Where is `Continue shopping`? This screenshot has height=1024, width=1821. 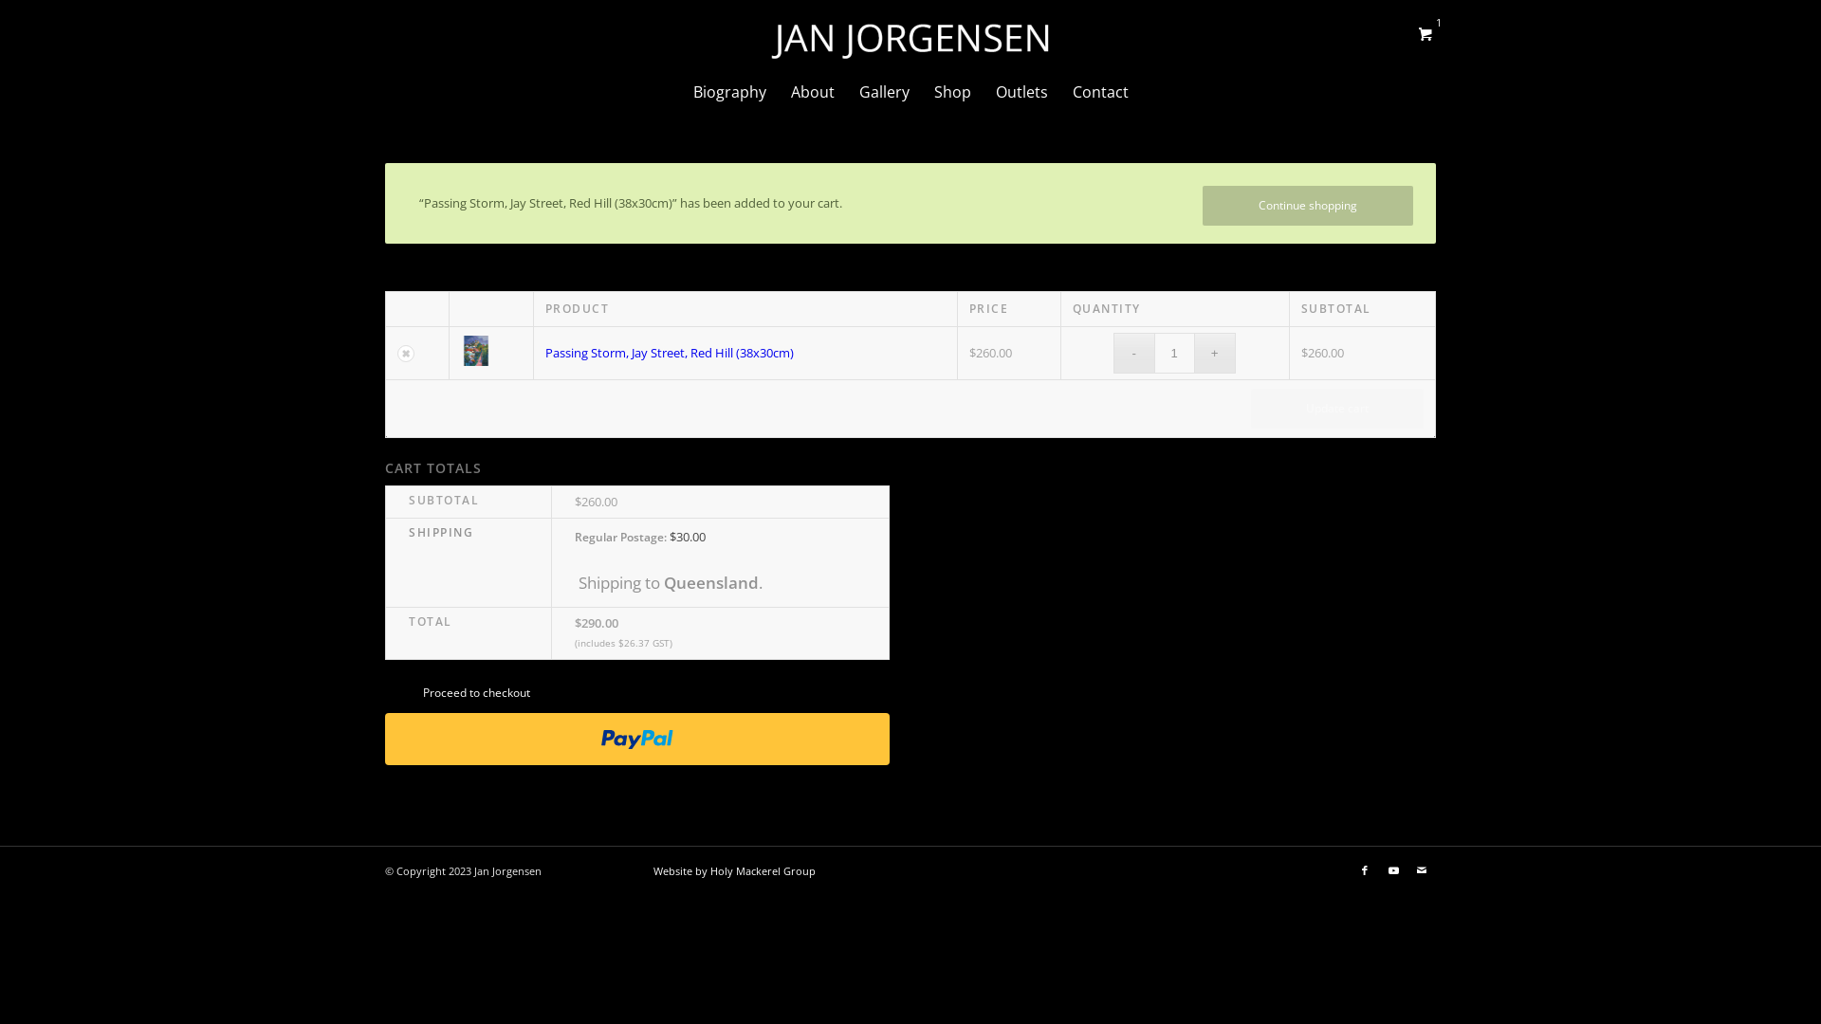
Continue shopping is located at coordinates (1308, 206).